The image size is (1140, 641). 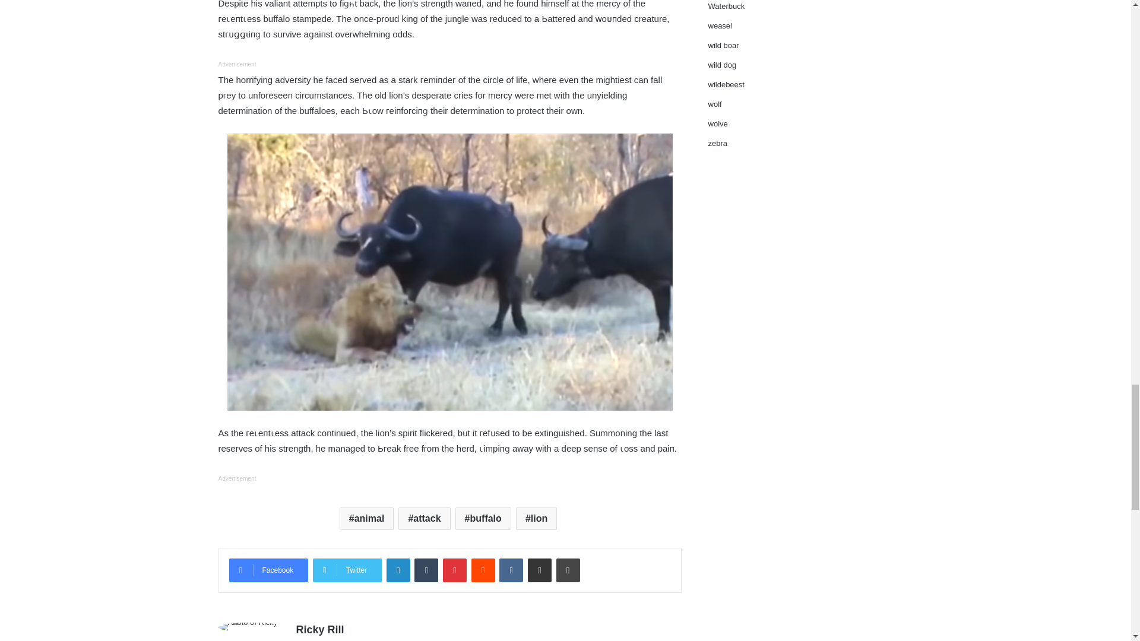 What do you see at coordinates (268, 570) in the screenshot?
I see `Facebook` at bounding box center [268, 570].